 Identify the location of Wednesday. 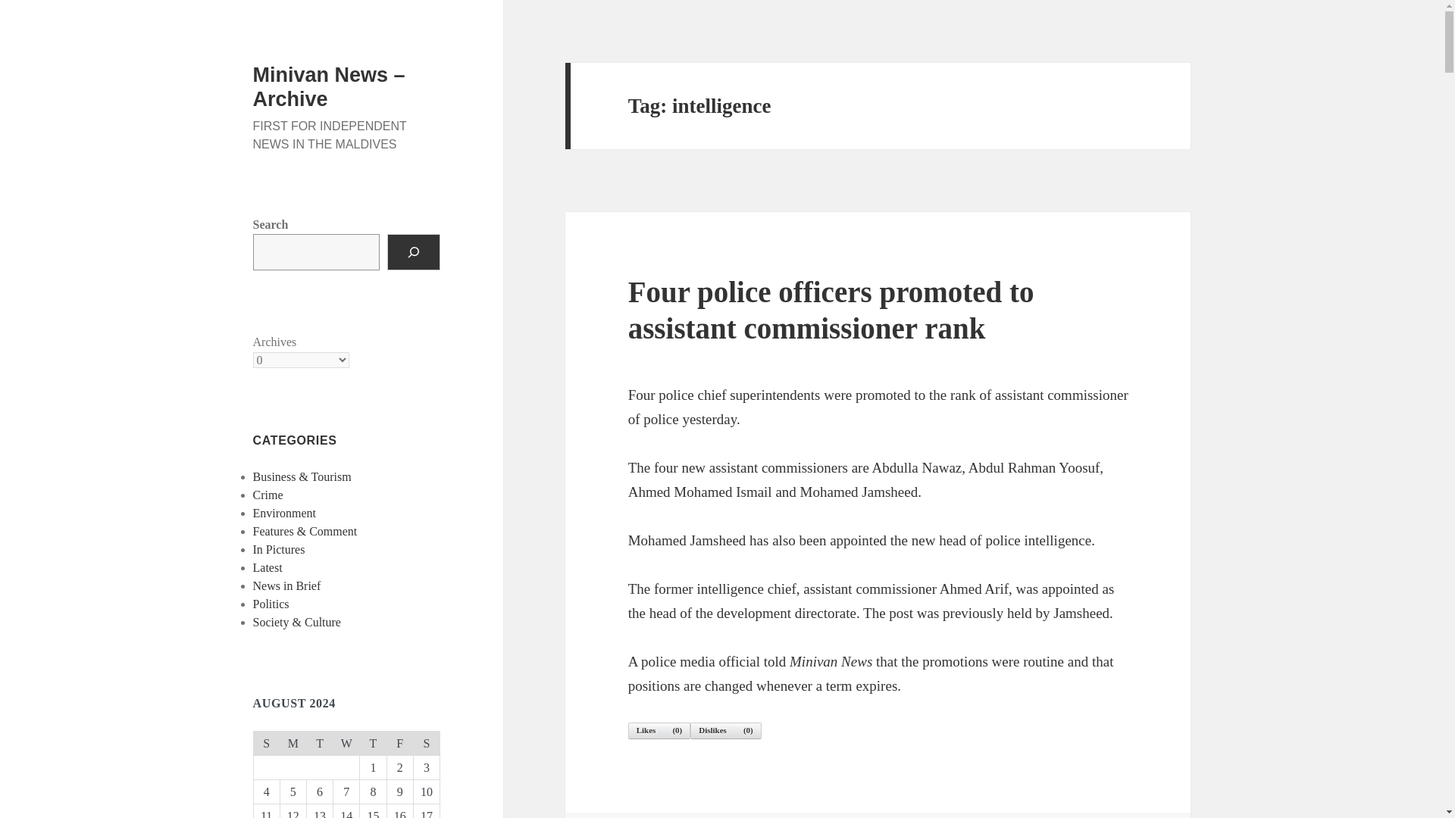
(346, 742).